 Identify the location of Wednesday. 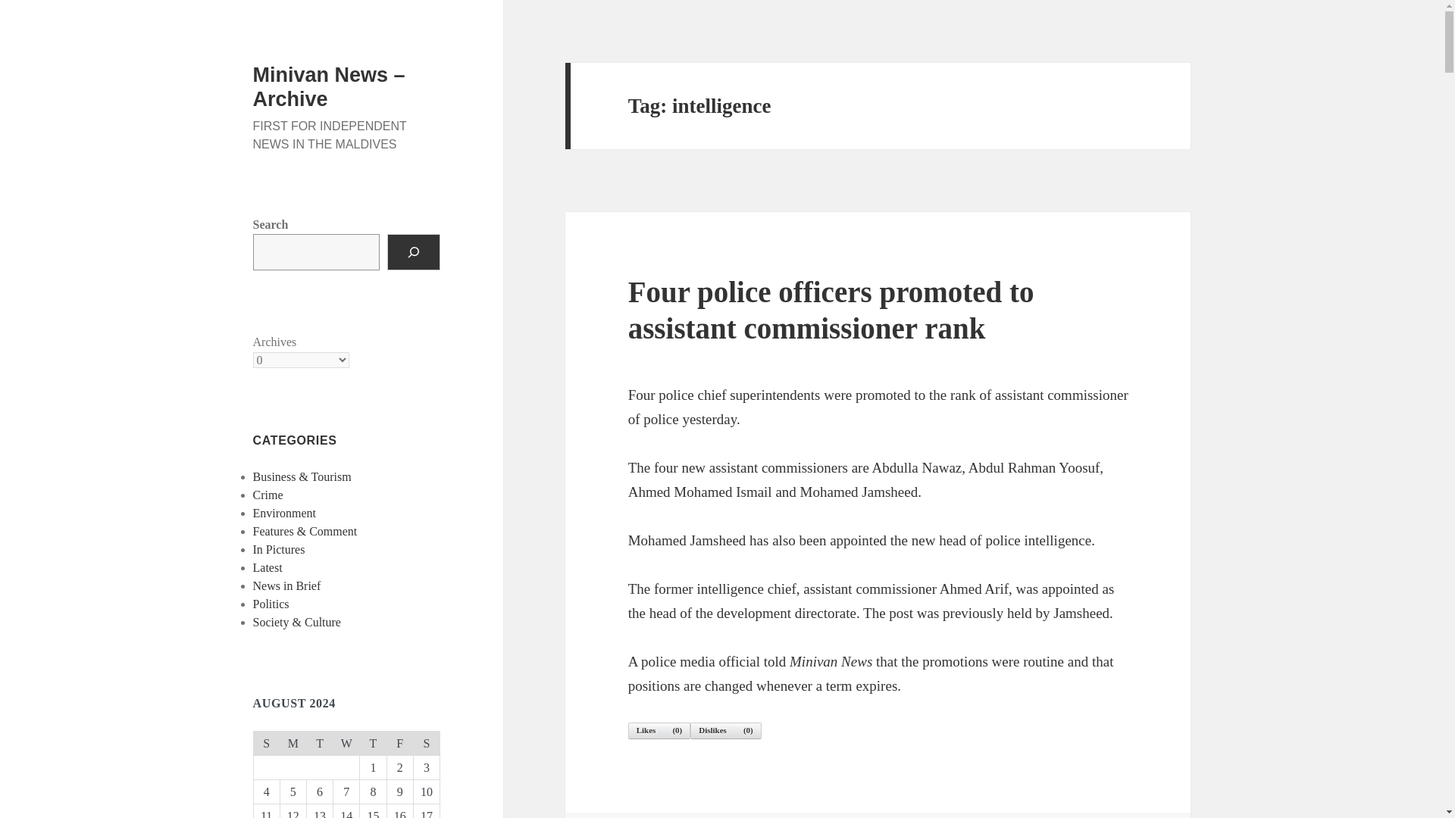
(346, 742).